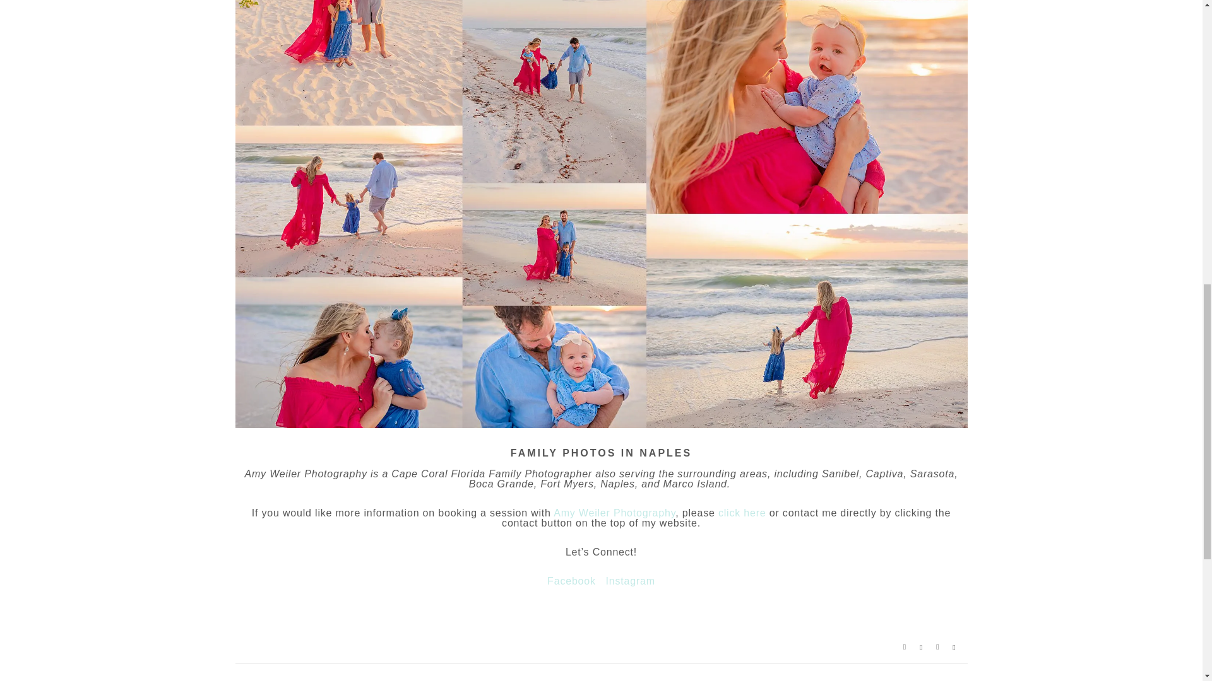 This screenshot has width=1212, height=681. I want to click on click here, so click(742, 512).